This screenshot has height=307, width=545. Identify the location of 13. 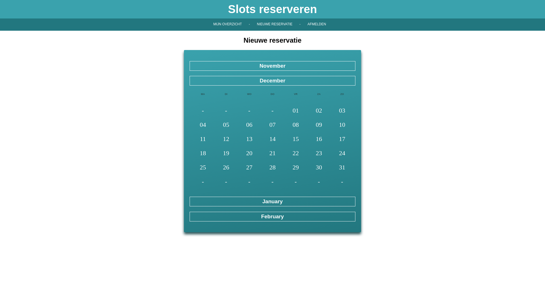
(249, 139).